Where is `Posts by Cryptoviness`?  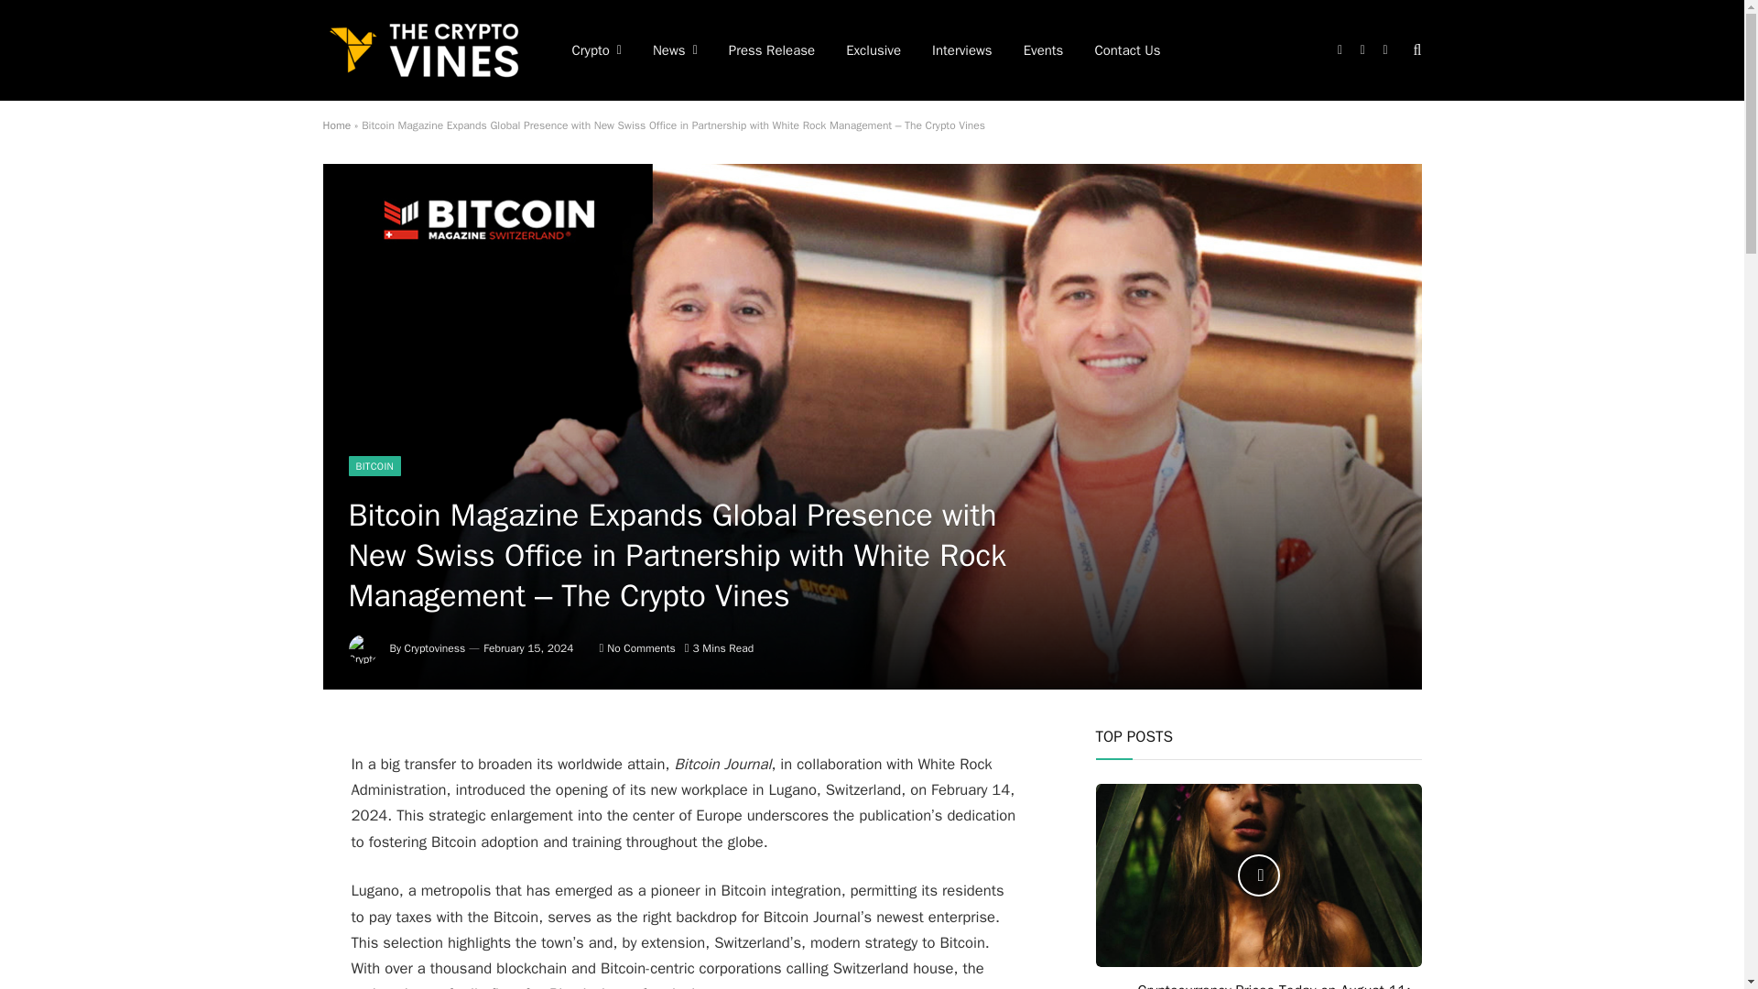 Posts by Cryptoviness is located at coordinates (434, 648).